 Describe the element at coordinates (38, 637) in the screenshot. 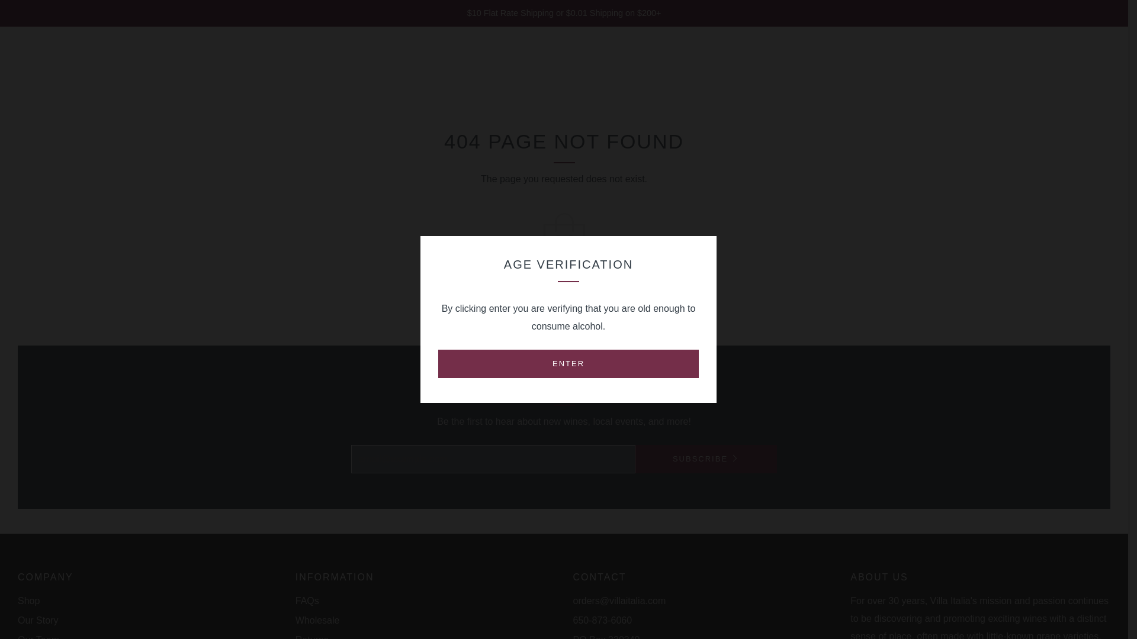

I see `Our Team` at that location.